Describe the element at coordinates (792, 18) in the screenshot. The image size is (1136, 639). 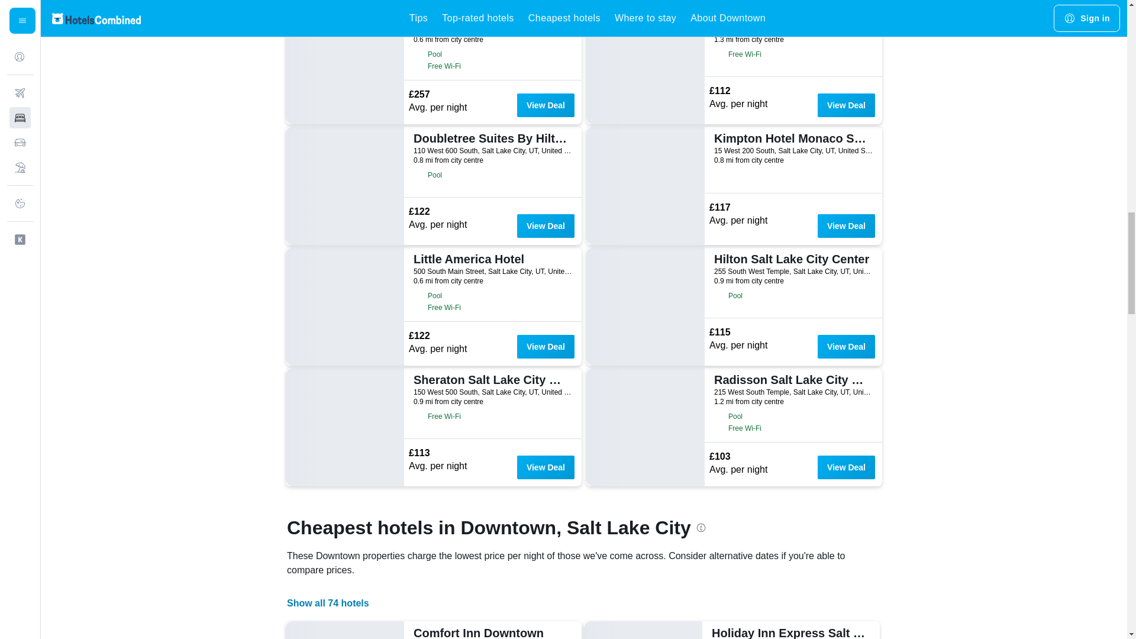
I see `Homewood Suites by Hilton Salt Lake City-Downtown` at that location.